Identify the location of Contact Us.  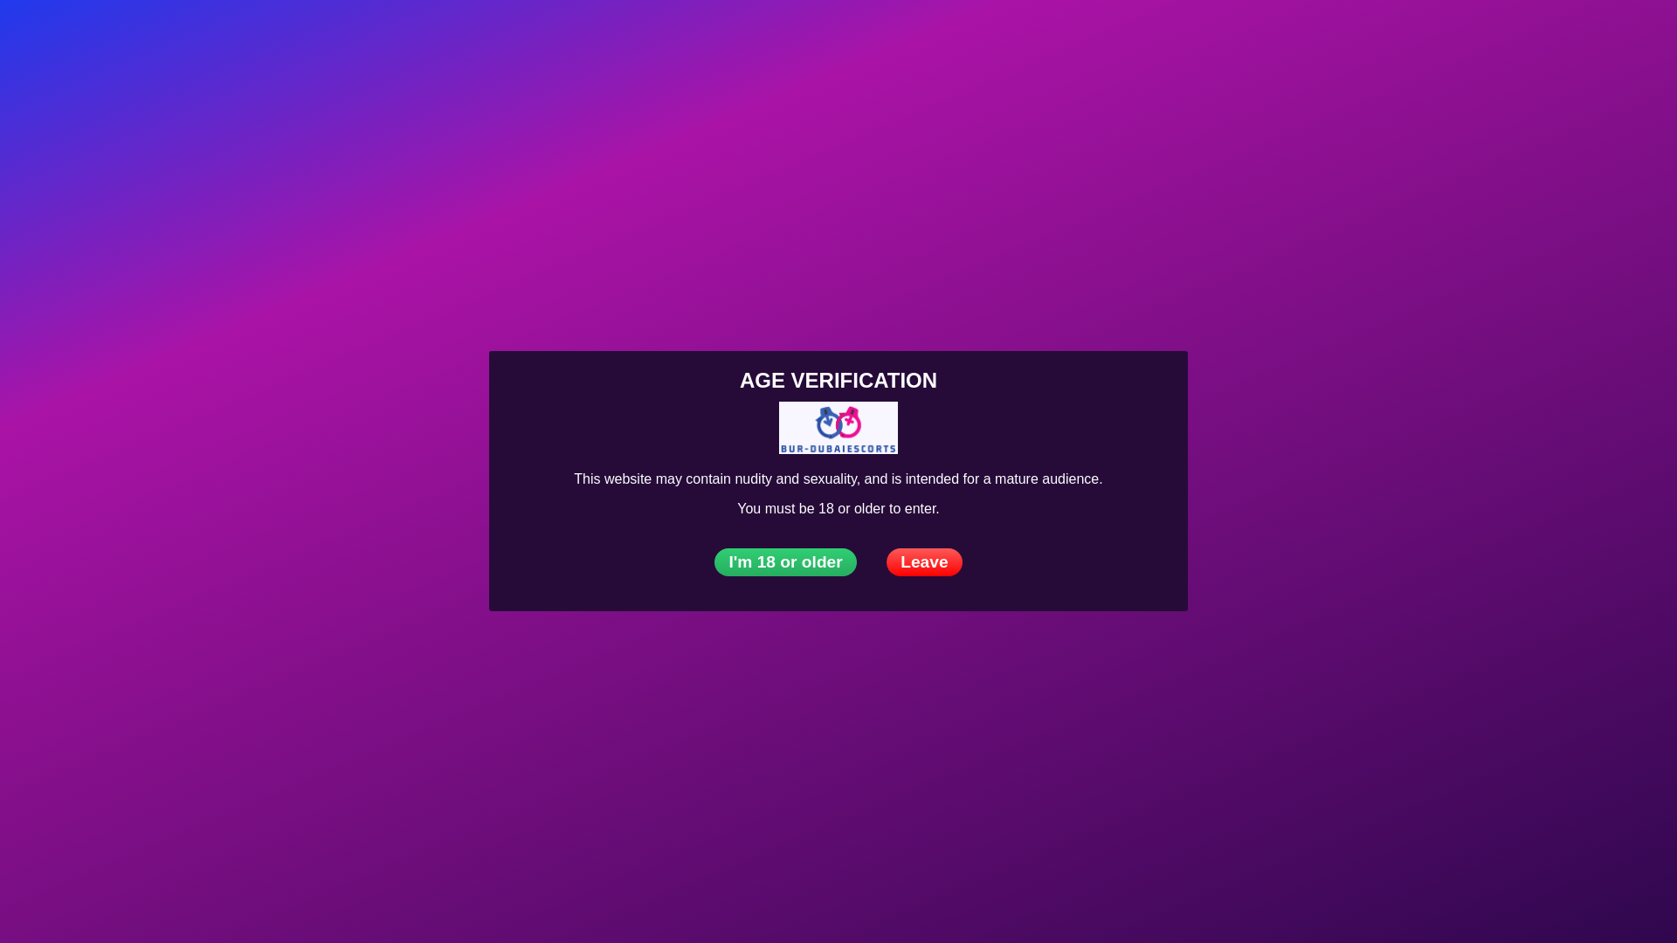
(869, 38).